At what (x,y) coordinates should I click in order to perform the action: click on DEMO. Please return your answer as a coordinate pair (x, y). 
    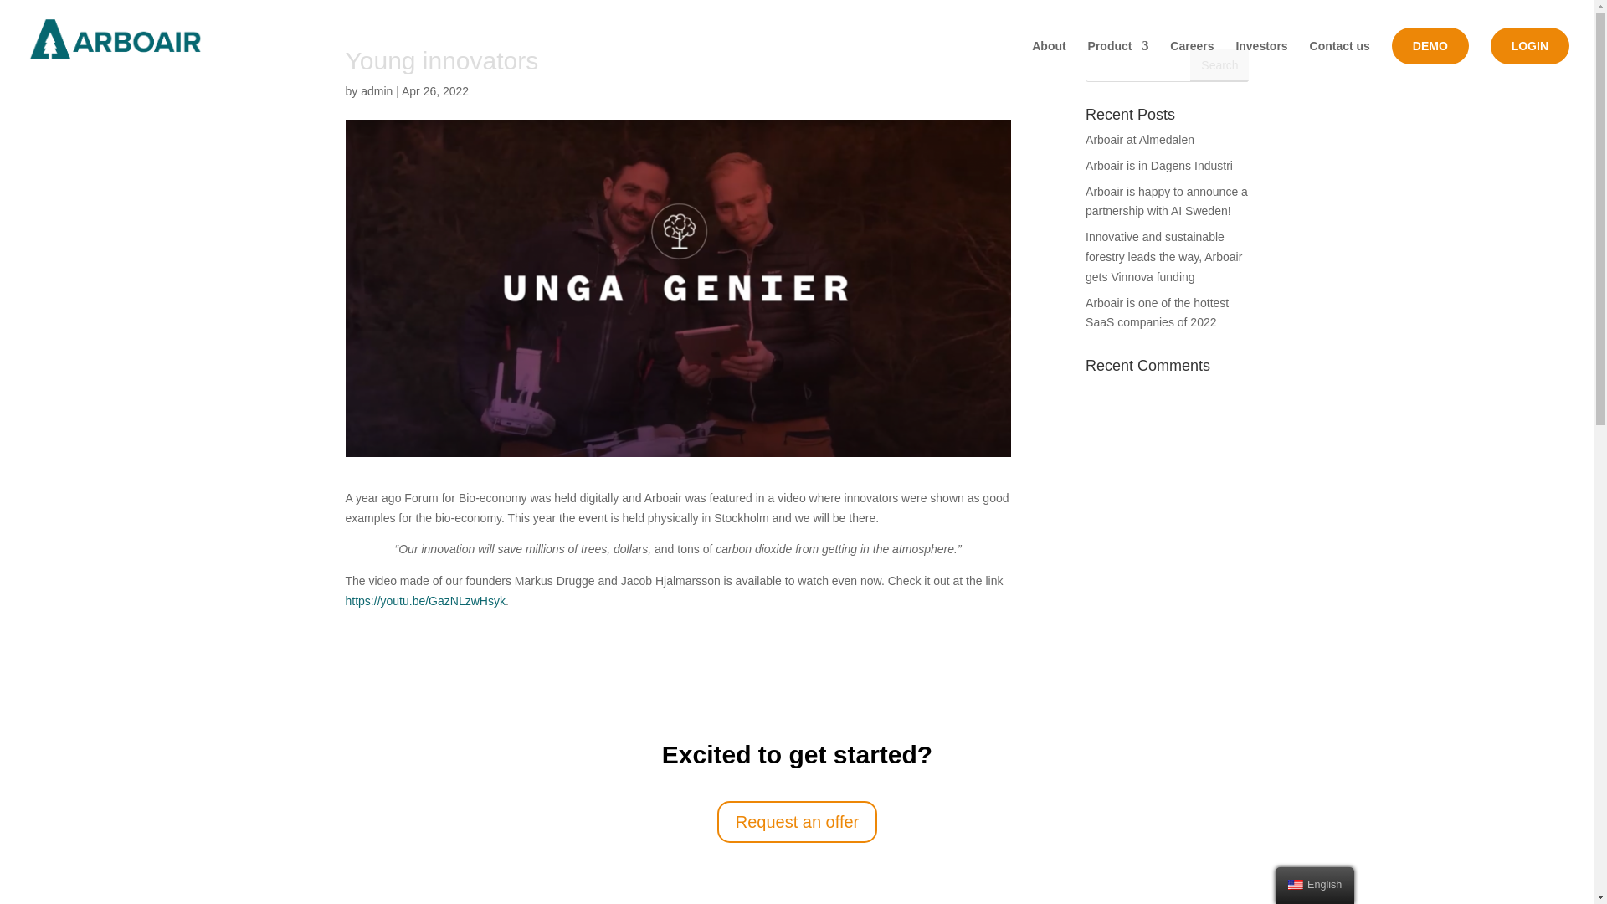
    Looking at the image, I should click on (1430, 45).